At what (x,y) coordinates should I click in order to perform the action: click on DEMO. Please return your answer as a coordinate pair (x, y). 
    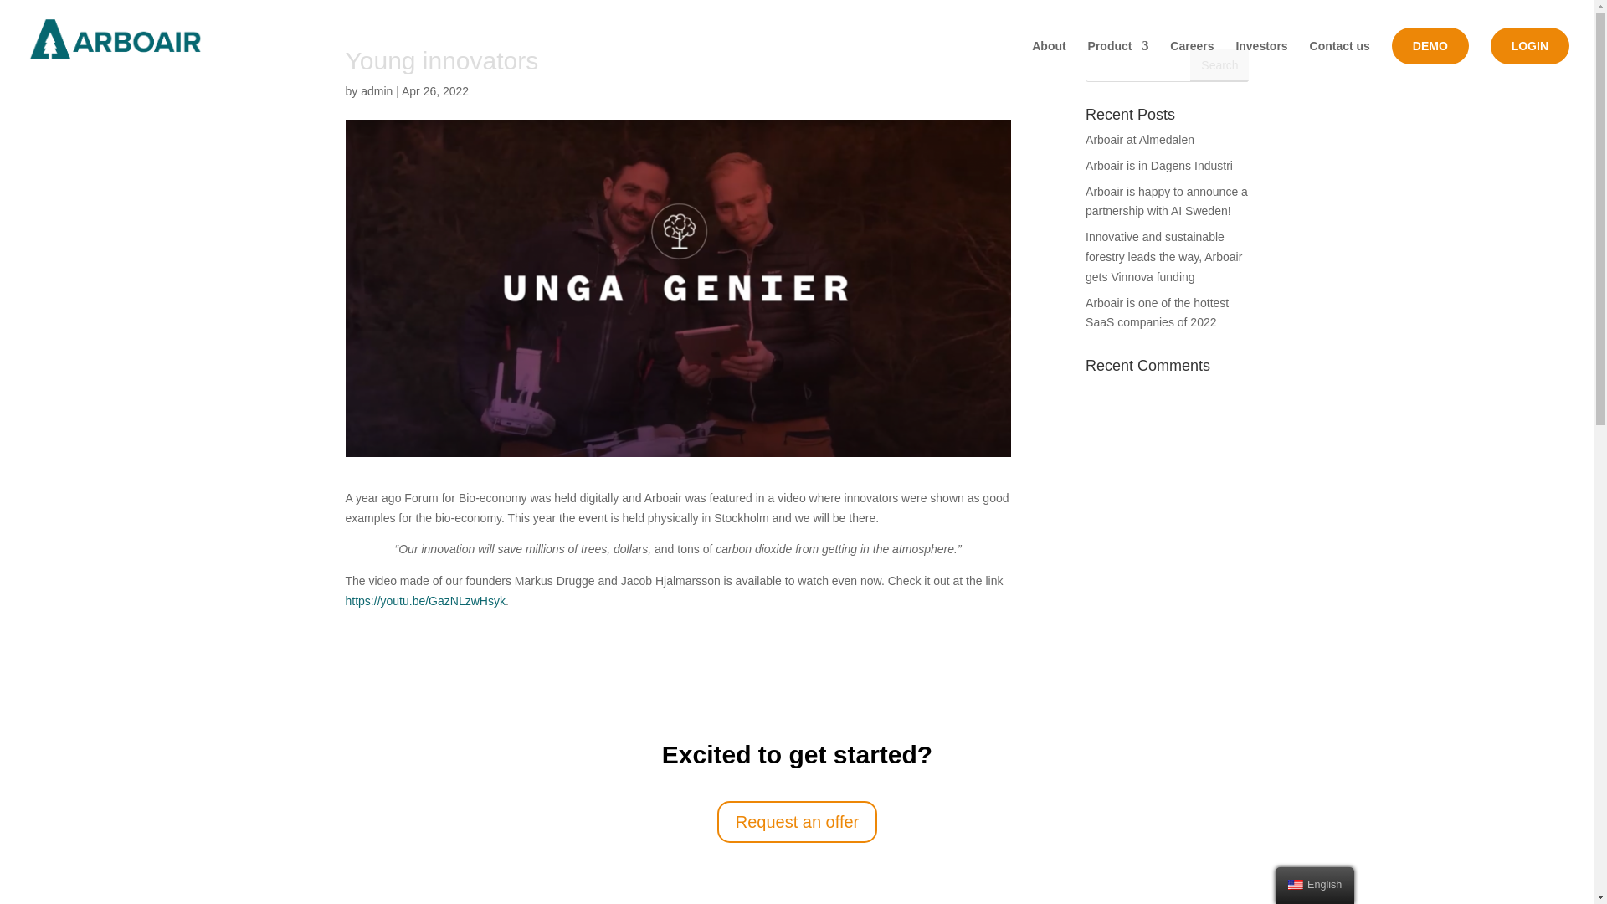
    Looking at the image, I should click on (1430, 45).